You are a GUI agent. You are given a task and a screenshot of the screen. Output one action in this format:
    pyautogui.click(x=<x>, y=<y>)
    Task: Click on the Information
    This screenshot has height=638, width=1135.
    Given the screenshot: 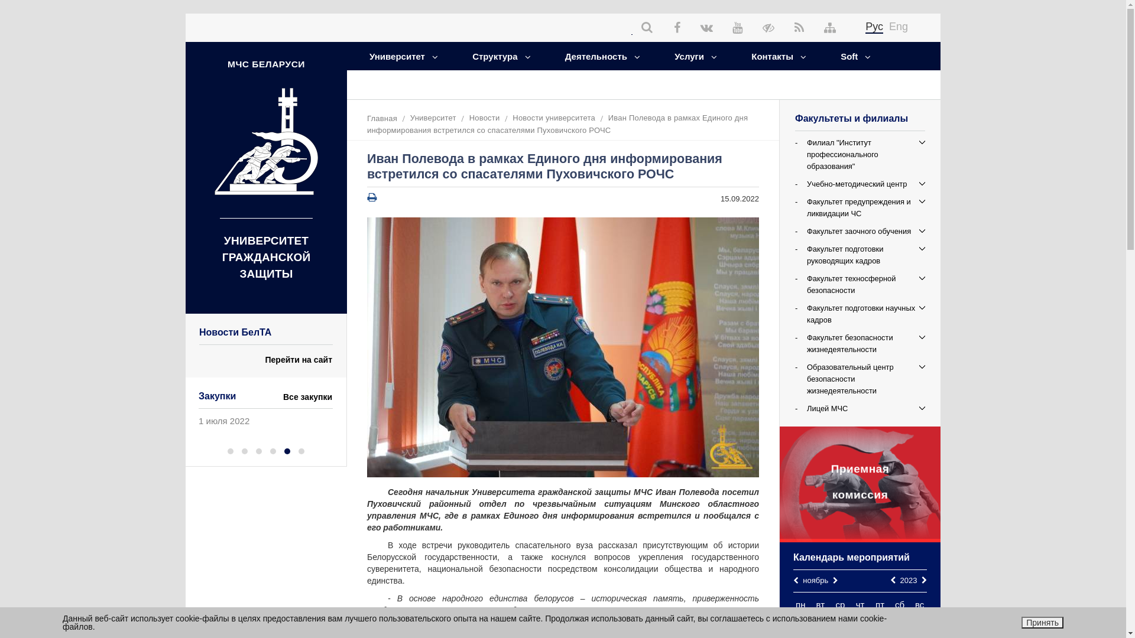 What is the action you would take?
    pyautogui.click(x=395, y=84)
    